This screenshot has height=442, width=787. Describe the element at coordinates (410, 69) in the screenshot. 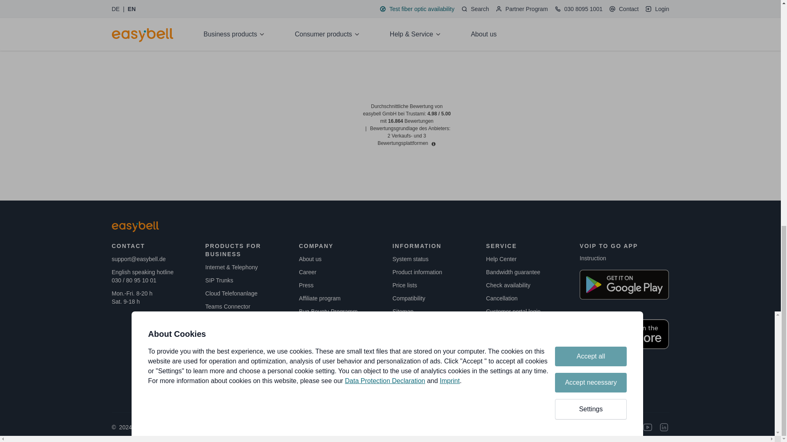

I see `Trustami` at that location.